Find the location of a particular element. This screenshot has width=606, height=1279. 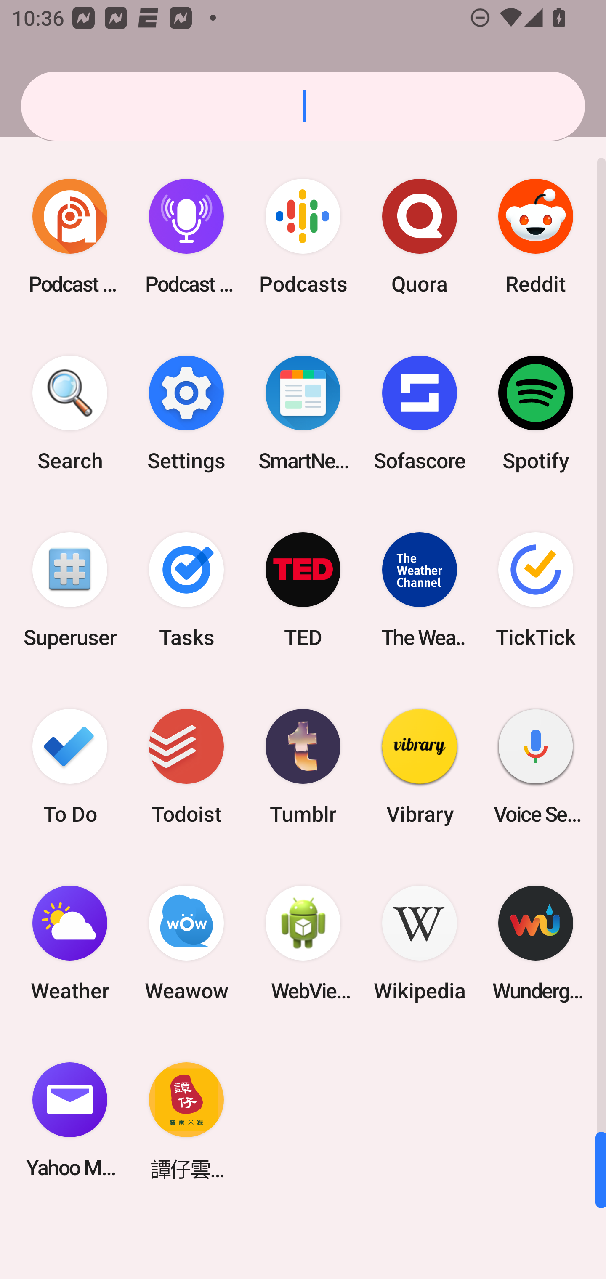

Superuser is located at coordinates (70, 589).